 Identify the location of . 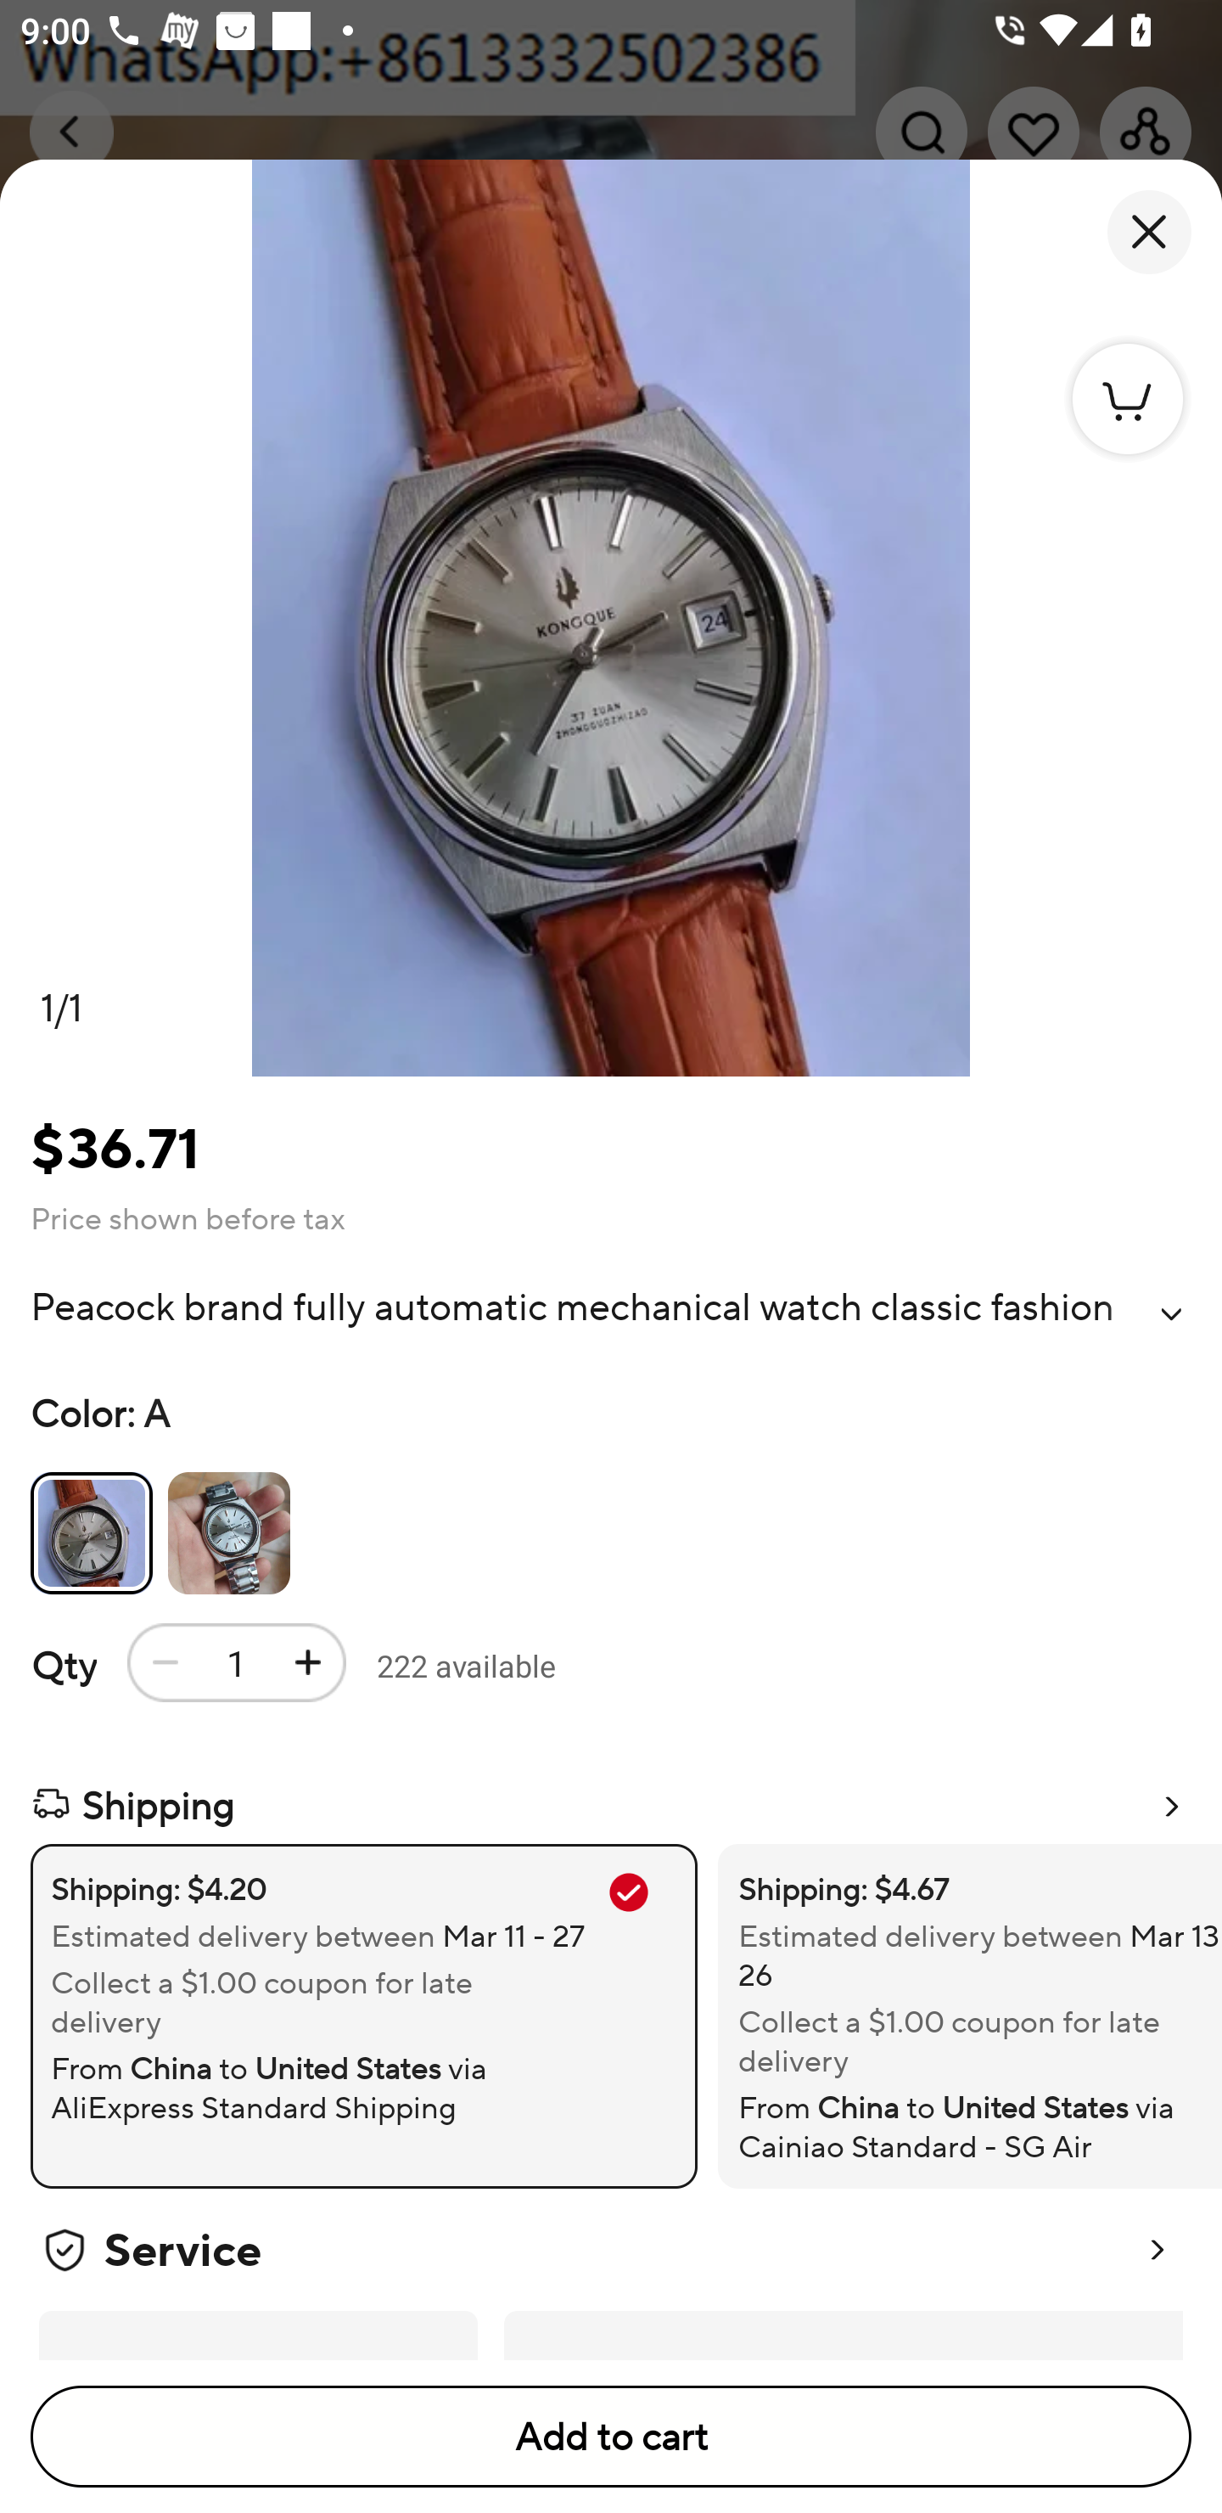
(1171, 1314).